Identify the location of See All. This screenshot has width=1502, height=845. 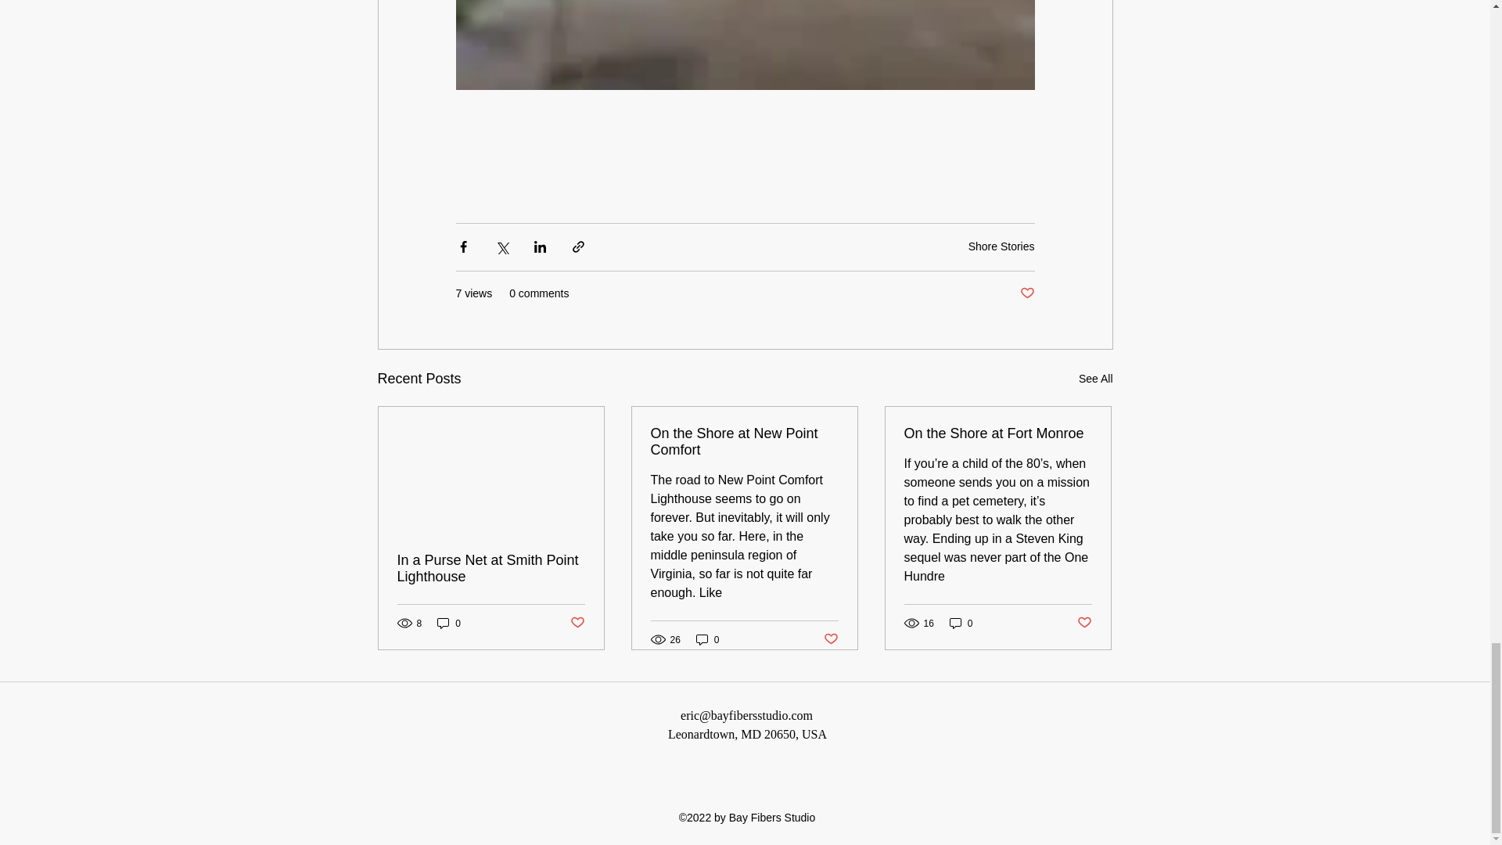
(1095, 379).